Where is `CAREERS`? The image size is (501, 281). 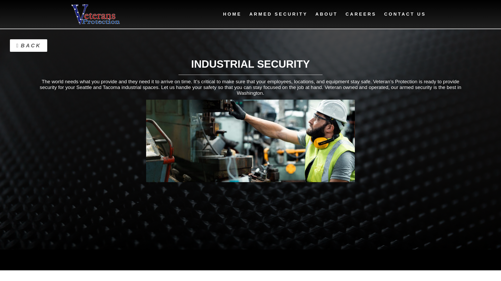 CAREERS is located at coordinates (361, 14).